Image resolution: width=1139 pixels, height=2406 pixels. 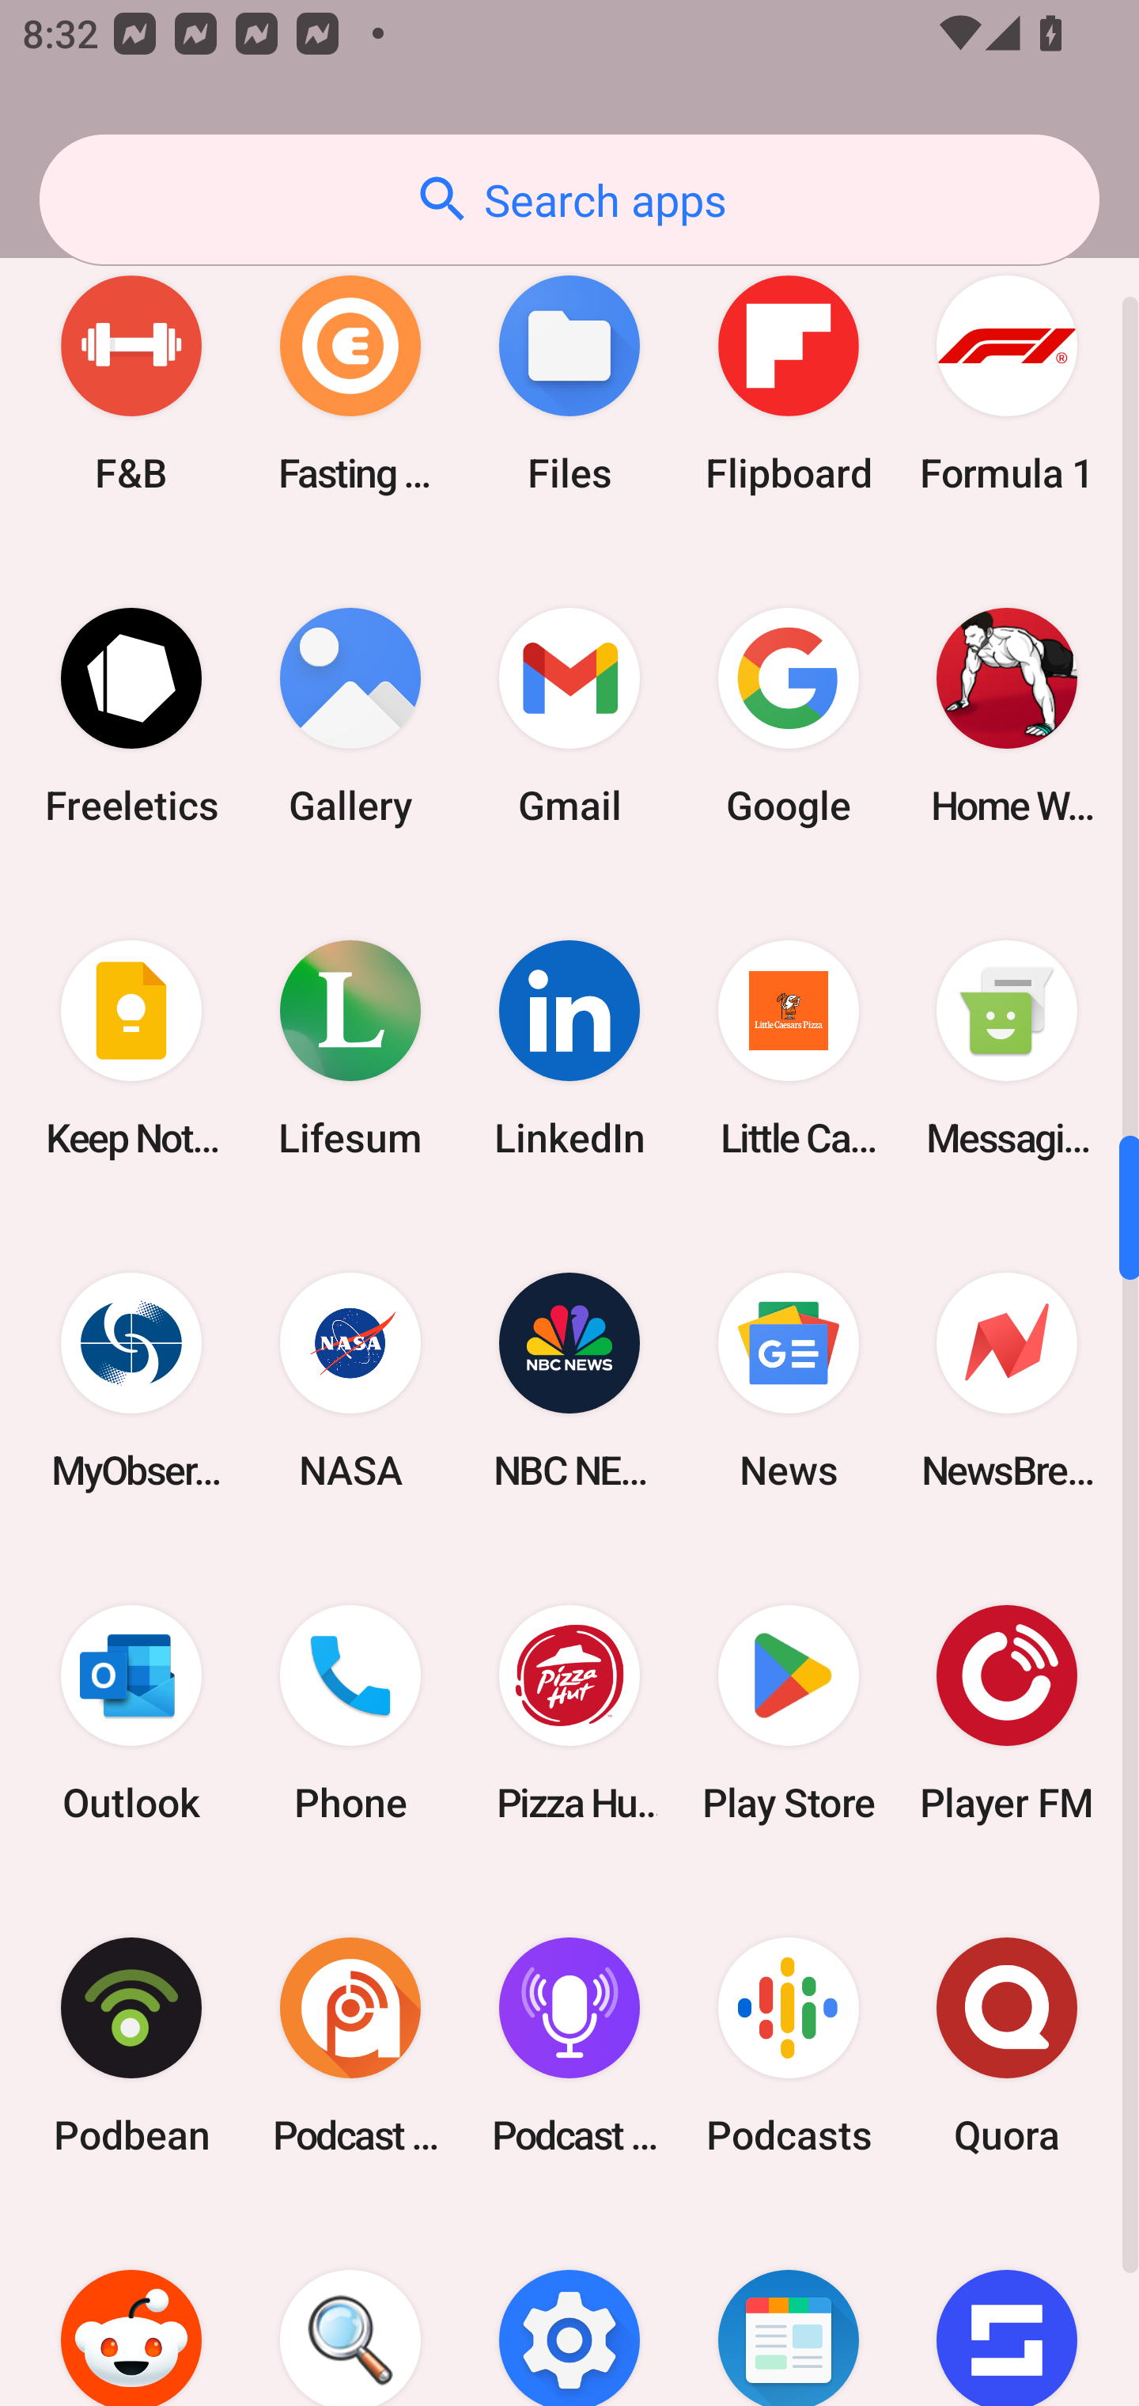 What do you see at coordinates (569, 199) in the screenshot?
I see `  Search apps` at bounding box center [569, 199].